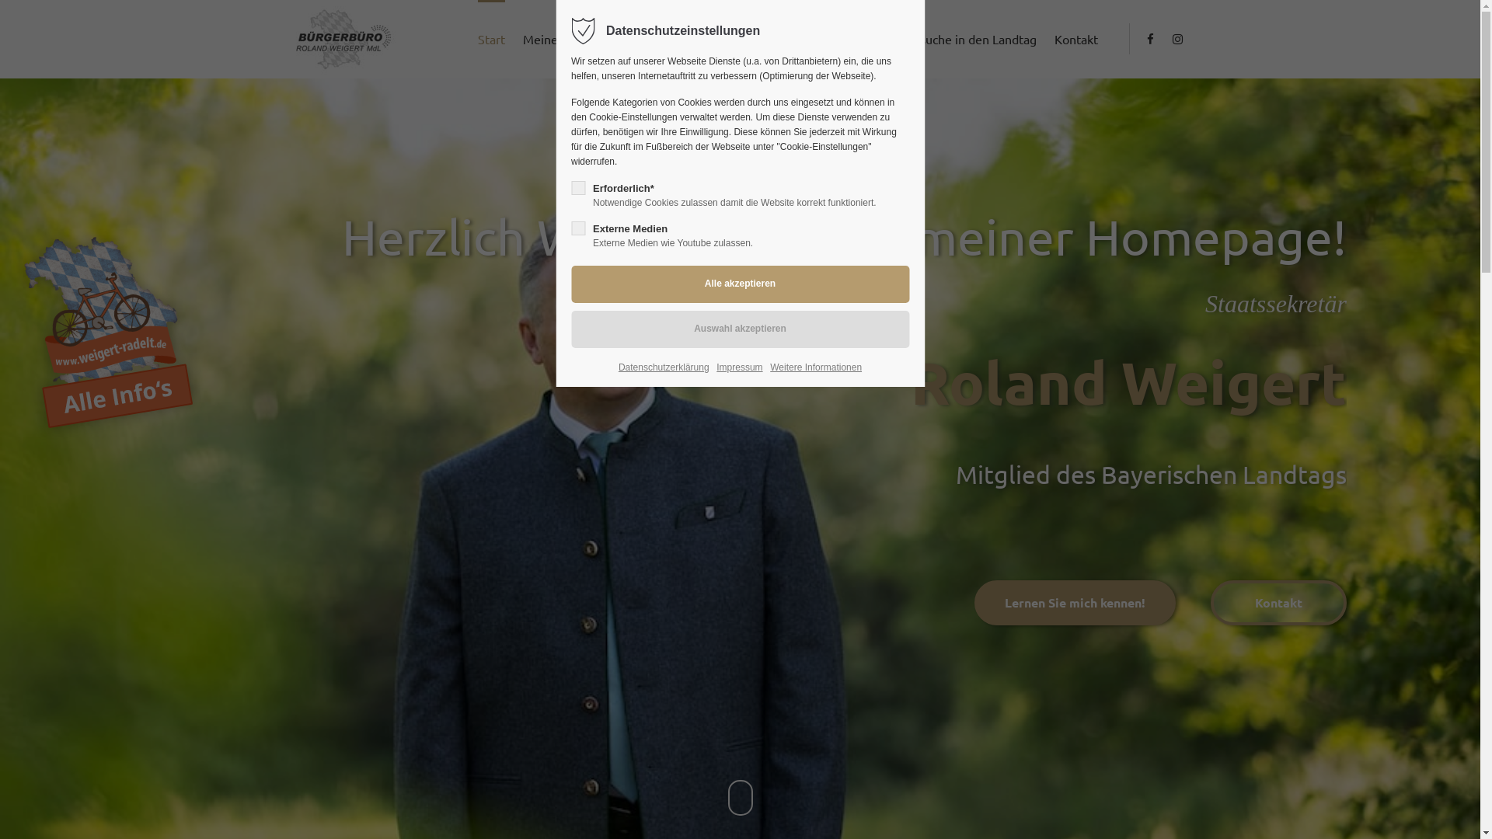  What do you see at coordinates (491, 39) in the screenshot?
I see `Start` at bounding box center [491, 39].